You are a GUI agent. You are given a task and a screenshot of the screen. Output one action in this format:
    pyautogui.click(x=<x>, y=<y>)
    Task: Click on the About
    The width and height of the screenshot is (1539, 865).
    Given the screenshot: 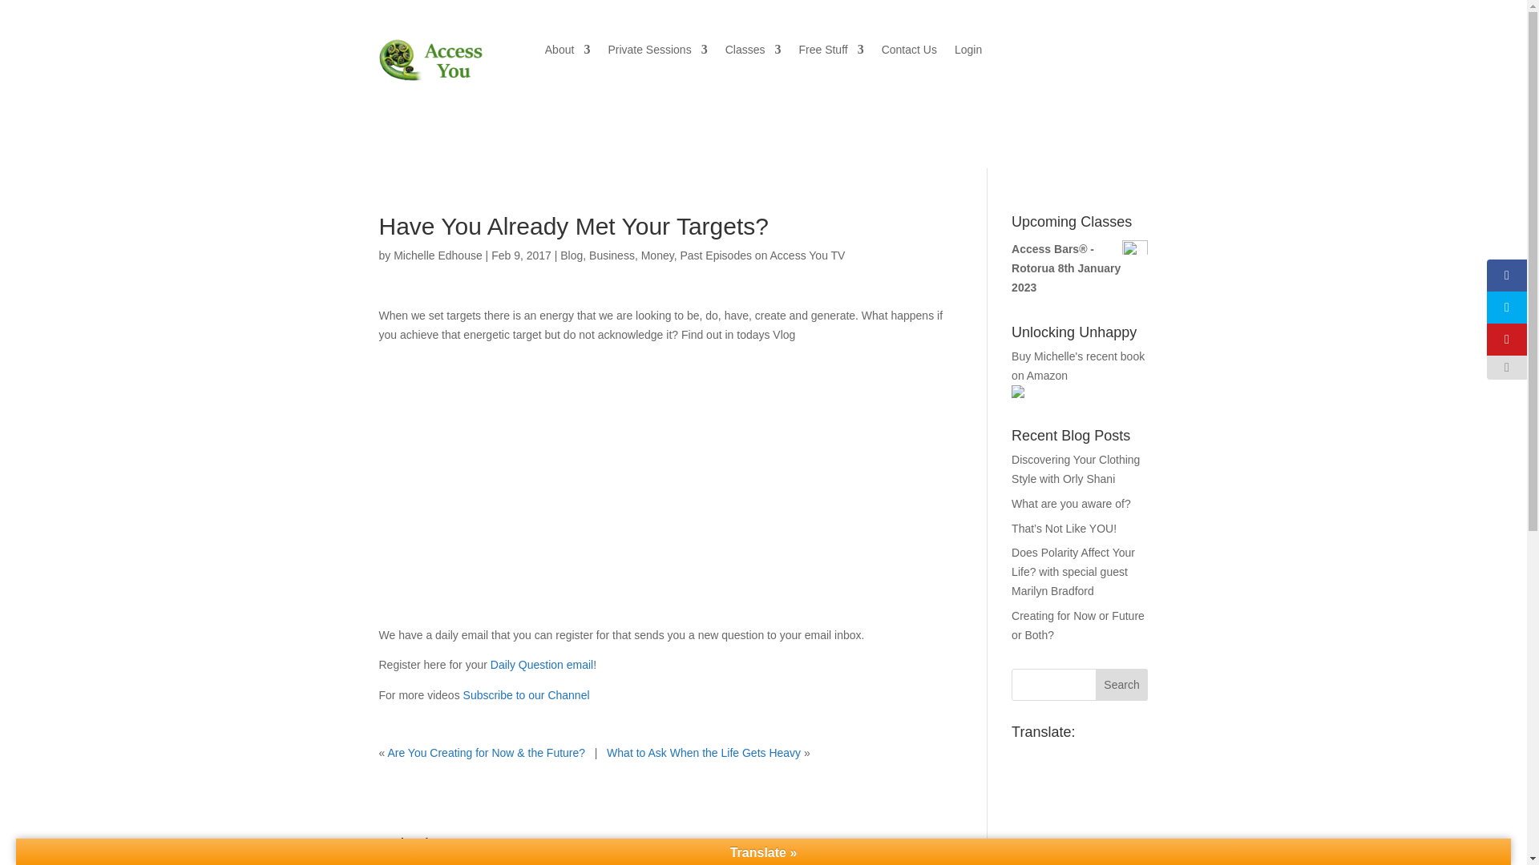 What is the action you would take?
    pyautogui.click(x=568, y=53)
    